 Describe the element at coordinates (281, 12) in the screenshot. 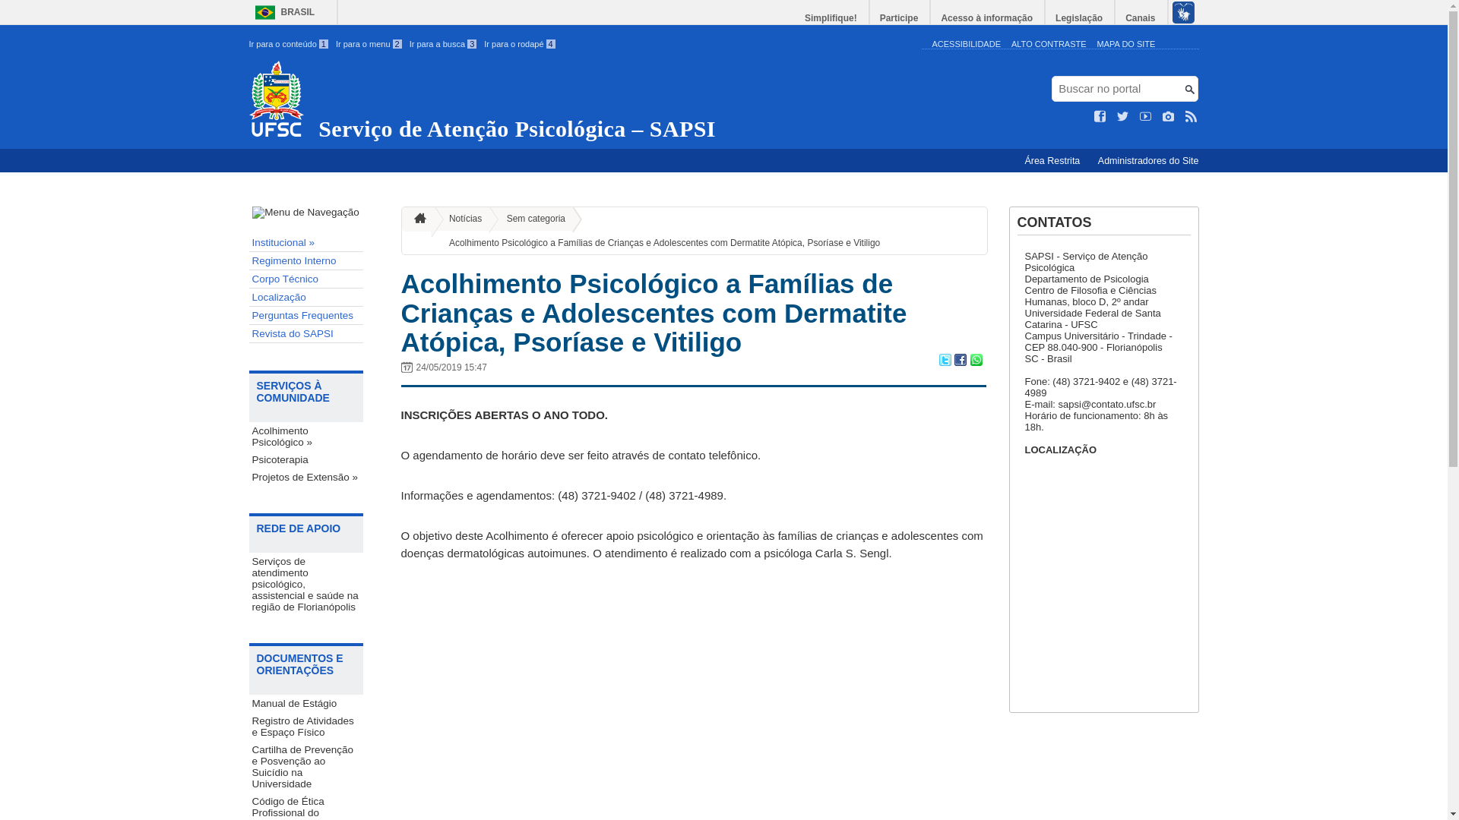

I see `BRASIL` at that location.